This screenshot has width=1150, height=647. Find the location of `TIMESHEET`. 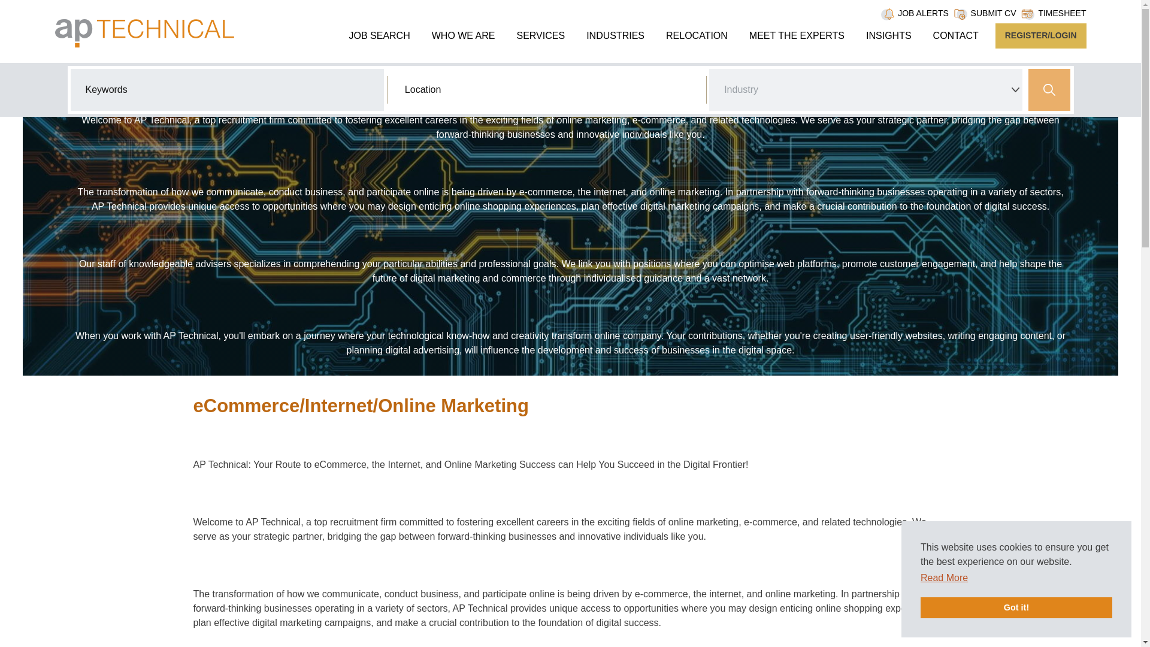

TIMESHEET is located at coordinates (1061, 13).